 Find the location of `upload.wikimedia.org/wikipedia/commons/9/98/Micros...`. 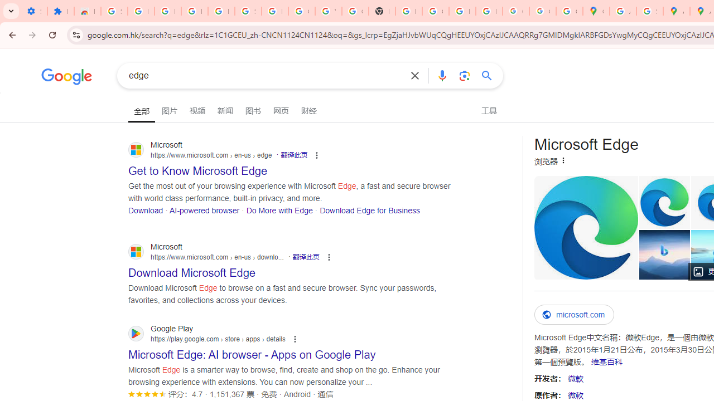

upload.wikimedia.org/wikipedia/commons/9/98/Micros... is located at coordinates (586, 227).